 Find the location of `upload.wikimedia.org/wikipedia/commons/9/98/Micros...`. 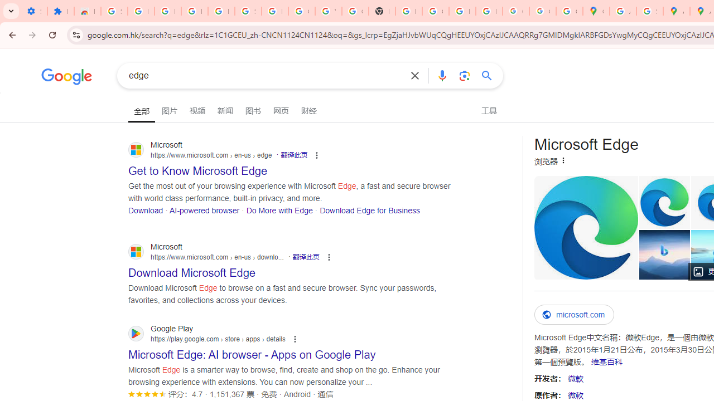

upload.wikimedia.org/wikipedia/commons/9/98/Micros... is located at coordinates (586, 227).